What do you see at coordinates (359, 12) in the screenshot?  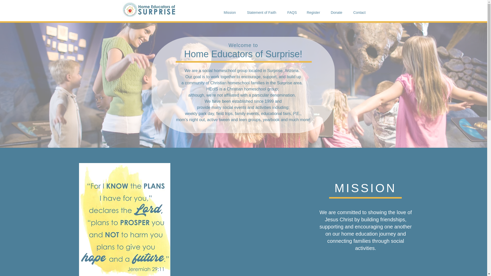 I see `Contact` at bounding box center [359, 12].